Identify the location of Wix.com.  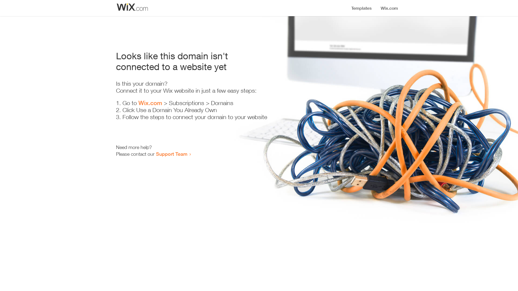
(150, 103).